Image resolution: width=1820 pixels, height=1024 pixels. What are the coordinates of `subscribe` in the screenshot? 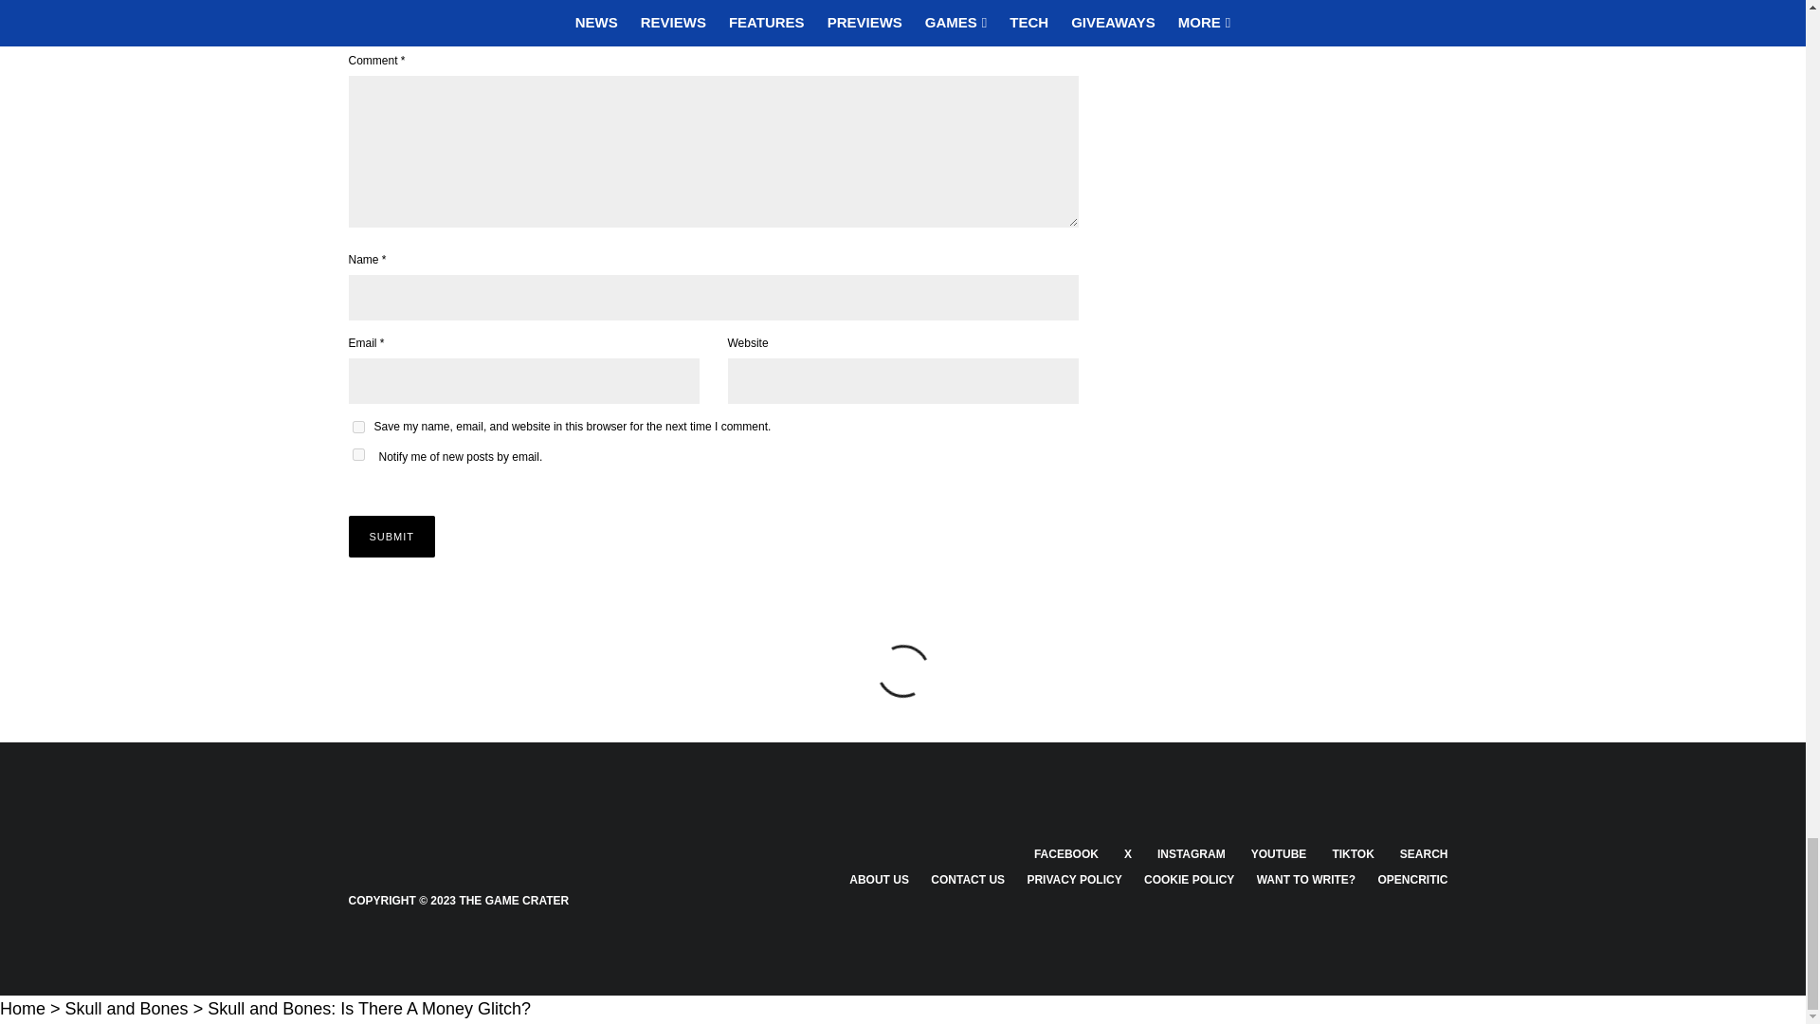 It's located at (358, 455).